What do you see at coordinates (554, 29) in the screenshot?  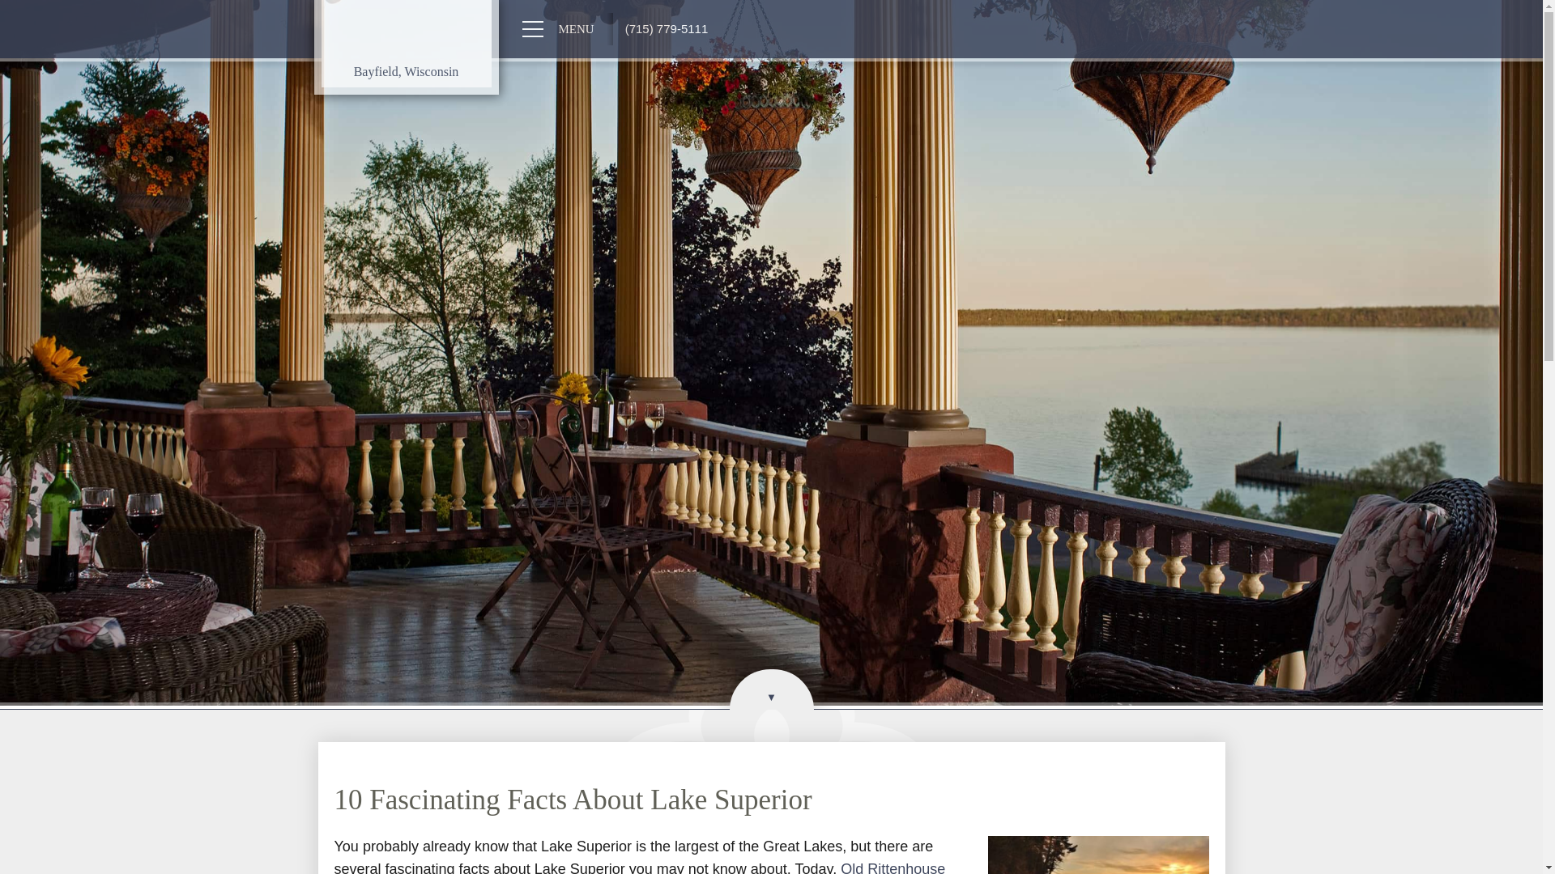 I see `MENU` at bounding box center [554, 29].